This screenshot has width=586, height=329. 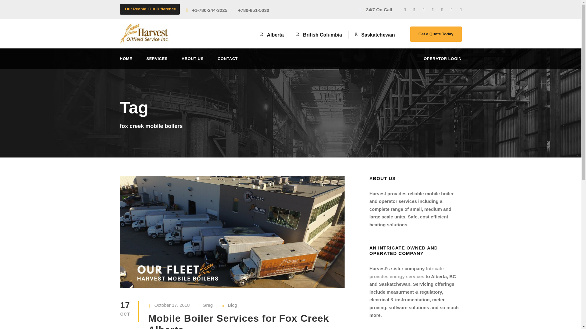 I want to click on Greg, so click(x=208, y=305).